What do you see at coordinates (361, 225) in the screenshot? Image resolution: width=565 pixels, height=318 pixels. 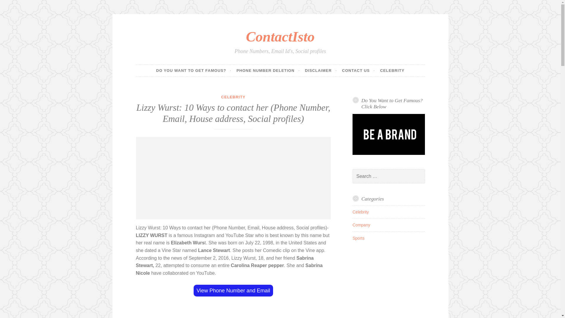 I see `Company` at bounding box center [361, 225].